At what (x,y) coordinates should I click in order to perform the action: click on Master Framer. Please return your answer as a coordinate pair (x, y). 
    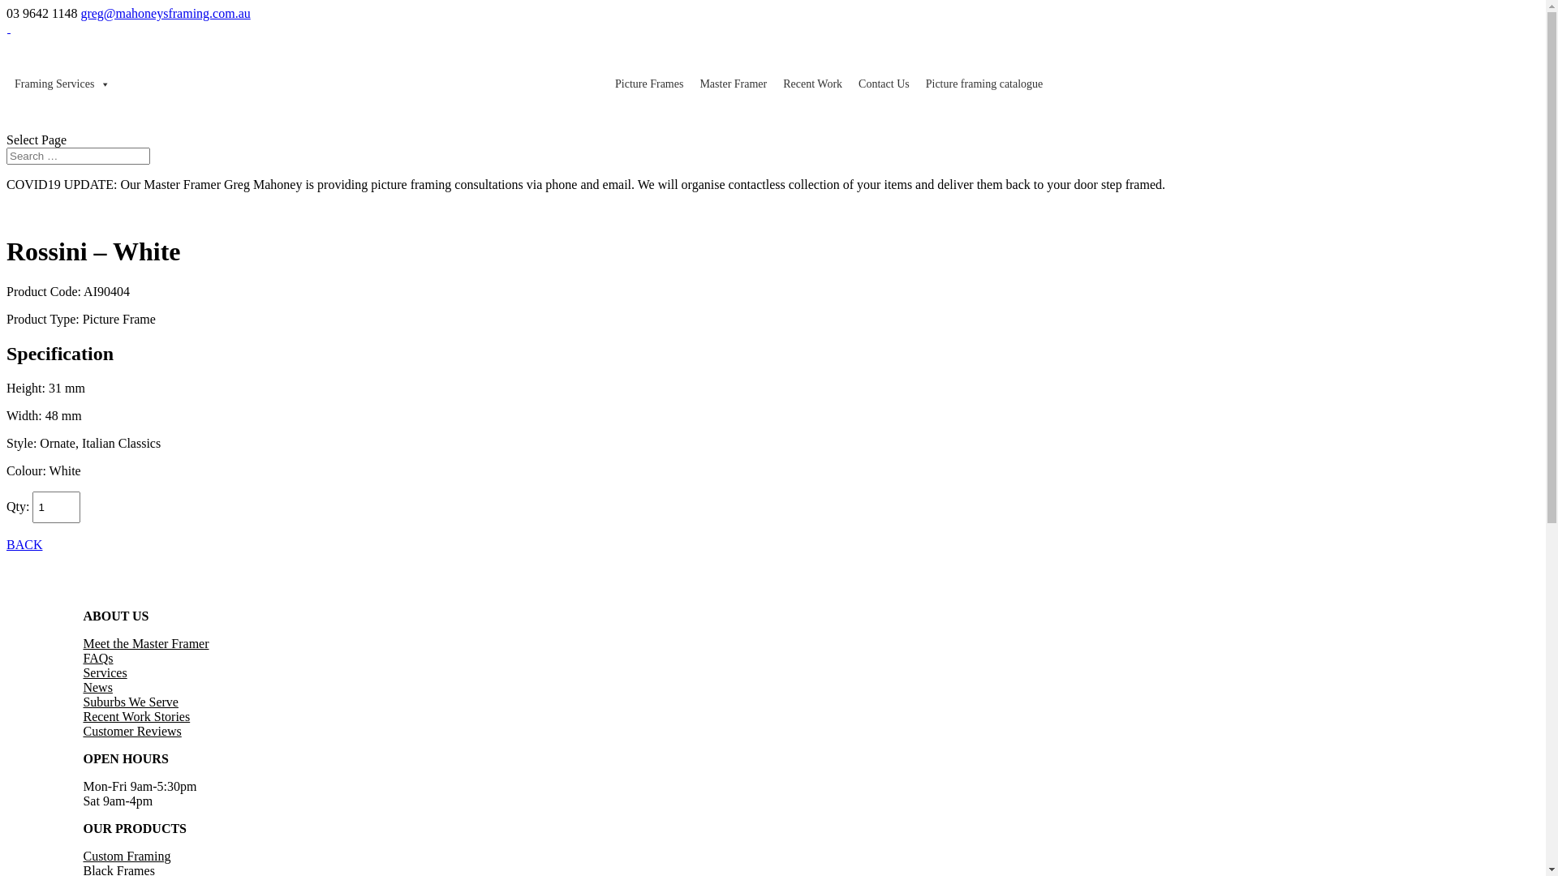
    Looking at the image, I should click on (734, 84).